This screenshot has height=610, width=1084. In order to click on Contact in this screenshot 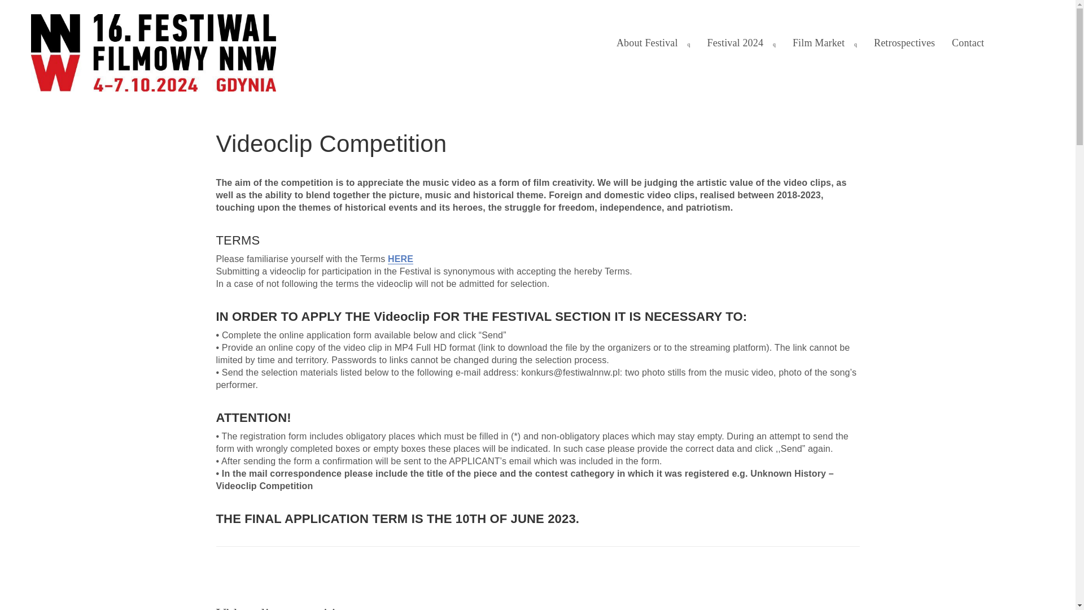, I will do `click(968, 43)`.